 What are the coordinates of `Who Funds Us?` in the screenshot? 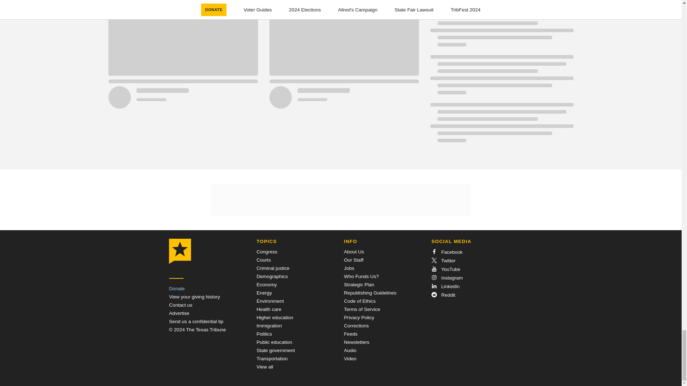 It's located at (361, 276).